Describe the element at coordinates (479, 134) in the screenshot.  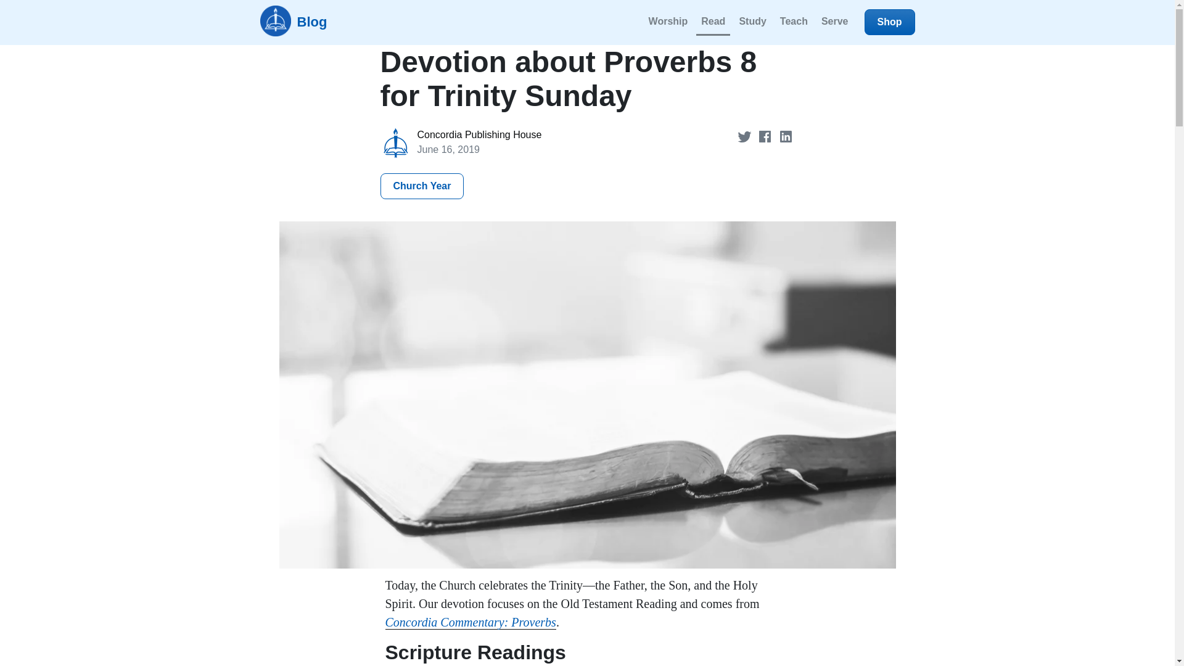
I see `Concordia Publishing House` at that location.